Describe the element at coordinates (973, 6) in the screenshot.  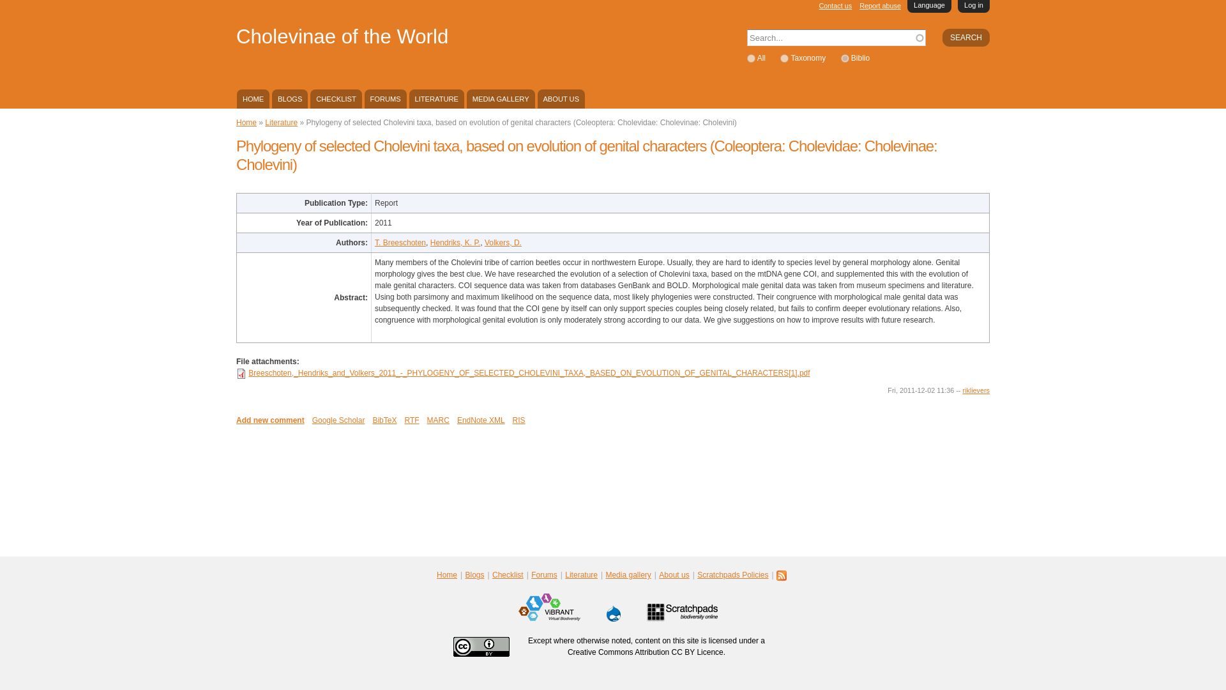
I see `Log in` at that location.